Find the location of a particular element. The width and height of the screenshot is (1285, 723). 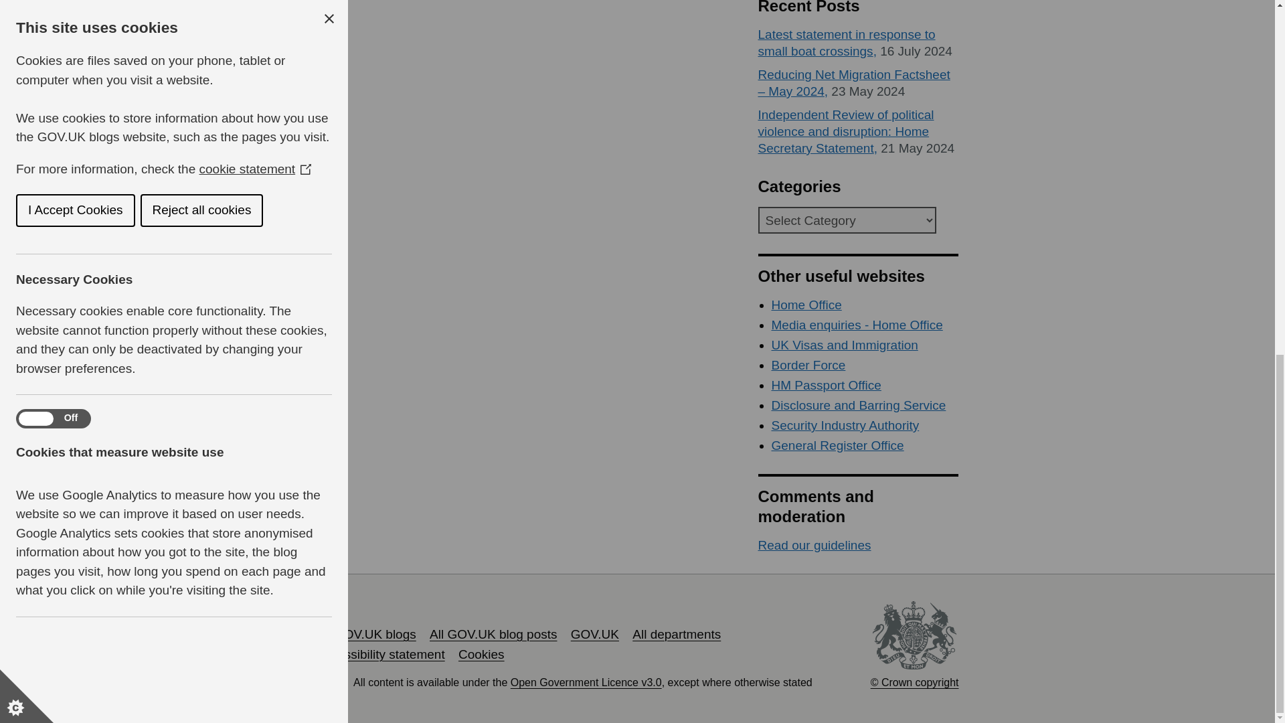

Home Office is located at coordinates (806, 304).